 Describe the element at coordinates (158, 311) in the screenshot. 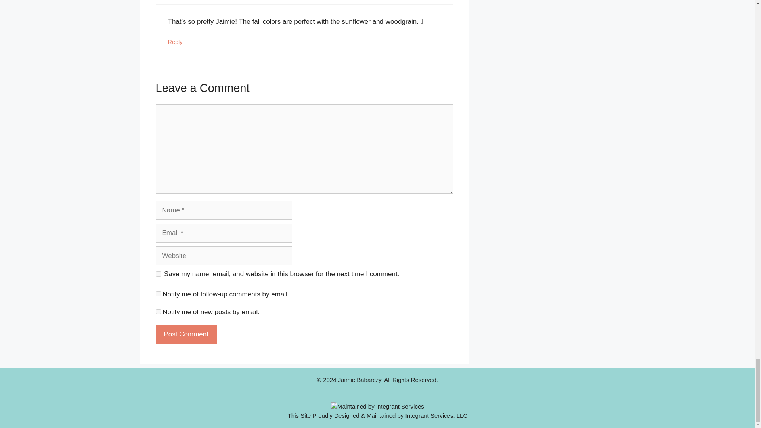

I see `subscribe` at that location.